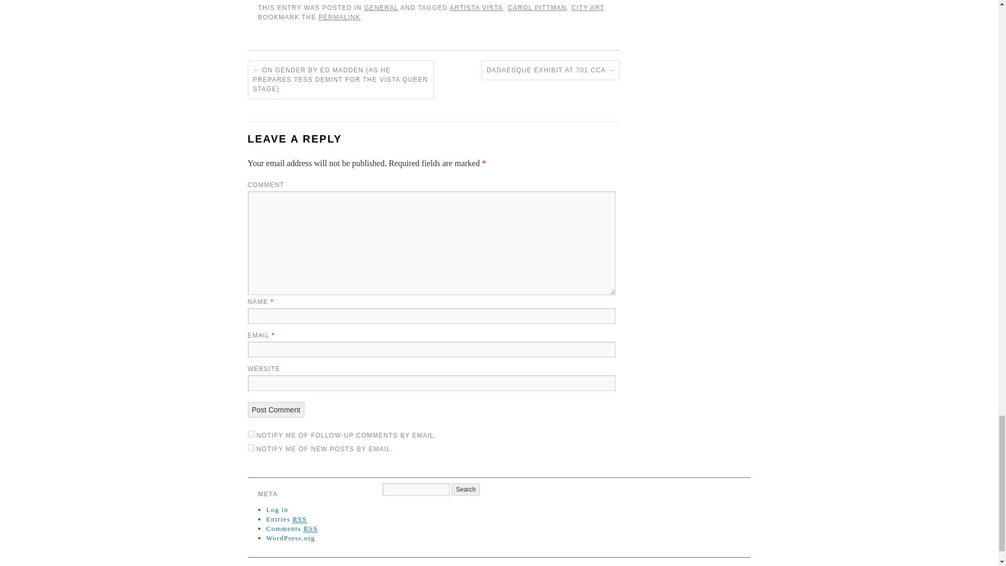 The image size is (1006, 566). What do you see at coordinates (300, 519) in the screenshot?
I see `Really Simple Syndication` at bounding box center [300, 519].